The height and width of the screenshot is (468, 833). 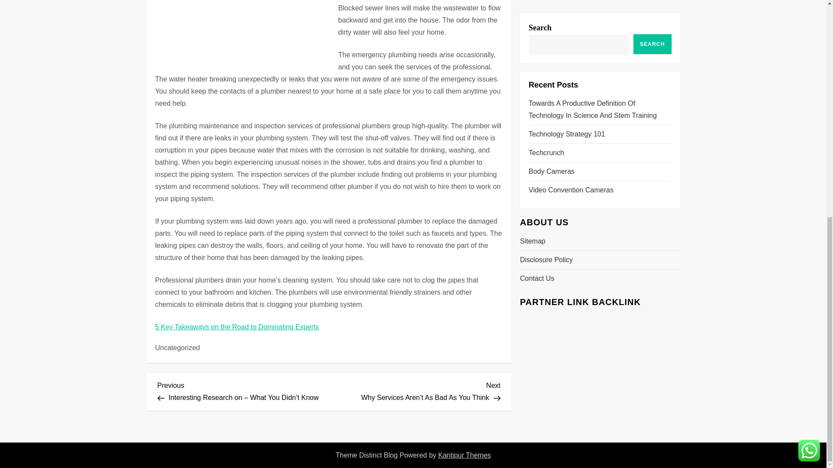 I want to click on Kantipur Themes, so click(x=464, y=455).